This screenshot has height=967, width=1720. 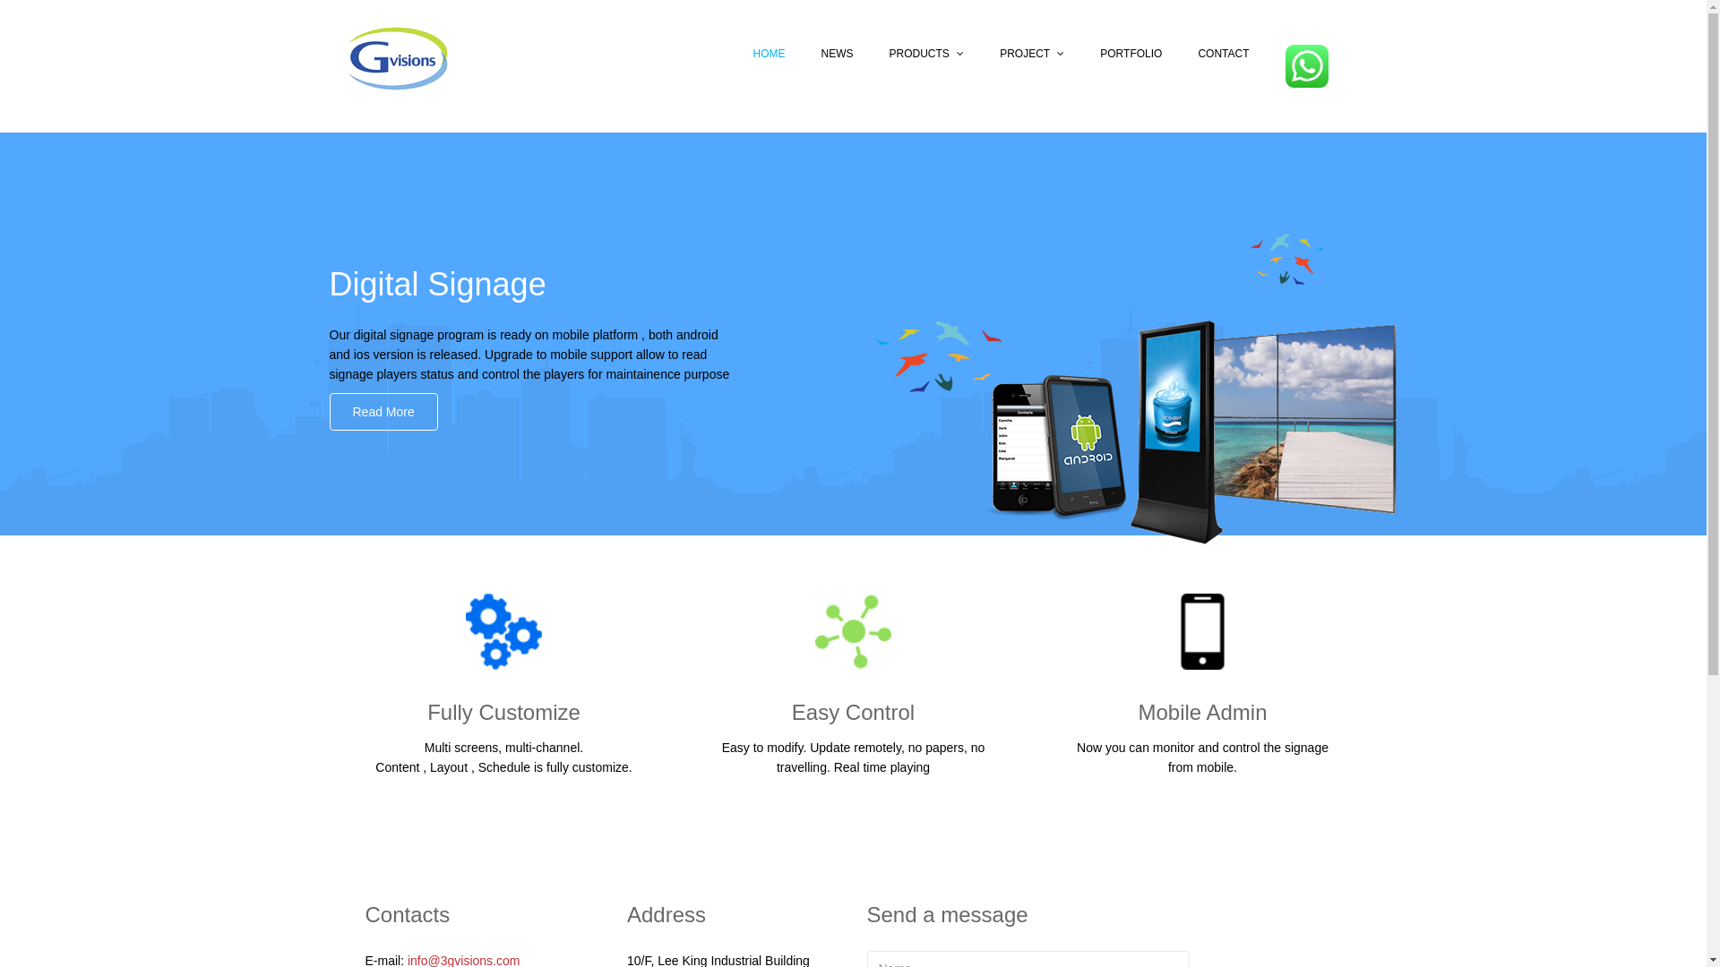 I want to click on PORTFOLIO, so click(x=1131, y=54).